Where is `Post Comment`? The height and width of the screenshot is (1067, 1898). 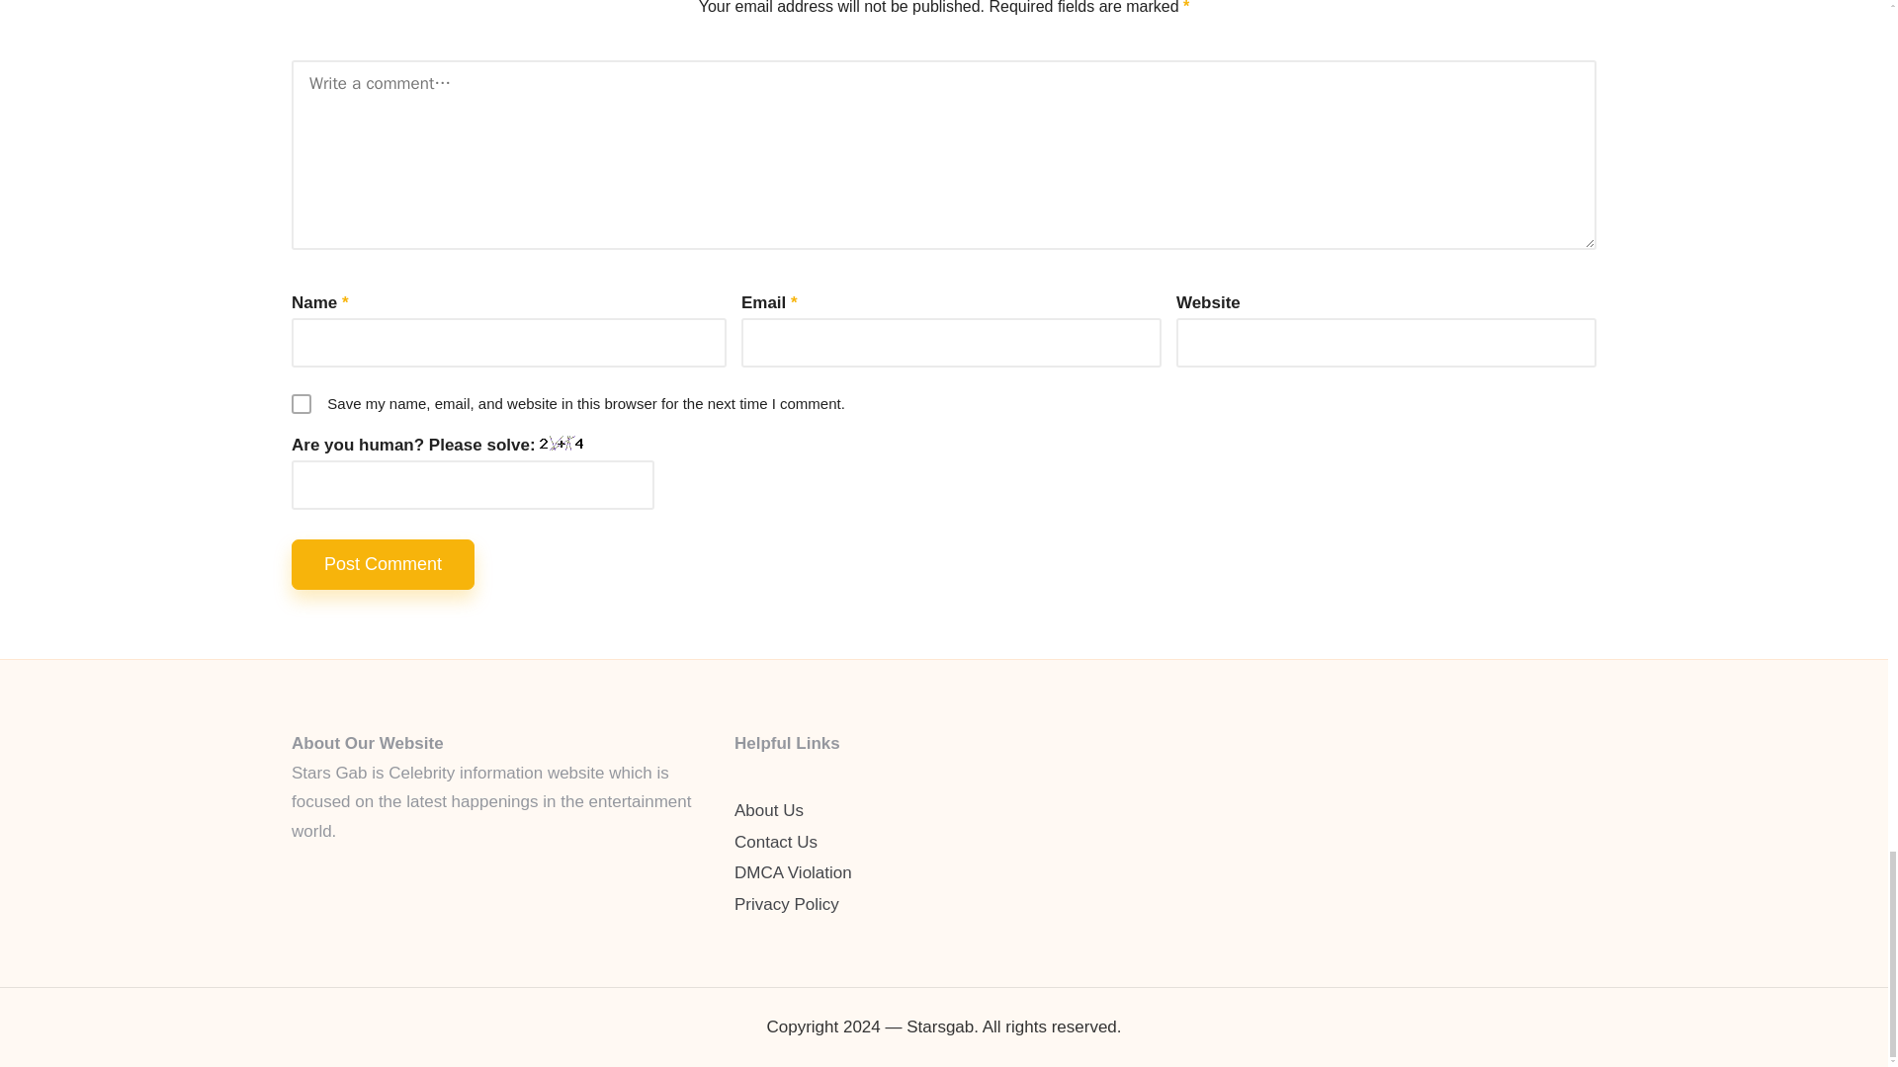
Post Comment is located at coordinates (384, 565).